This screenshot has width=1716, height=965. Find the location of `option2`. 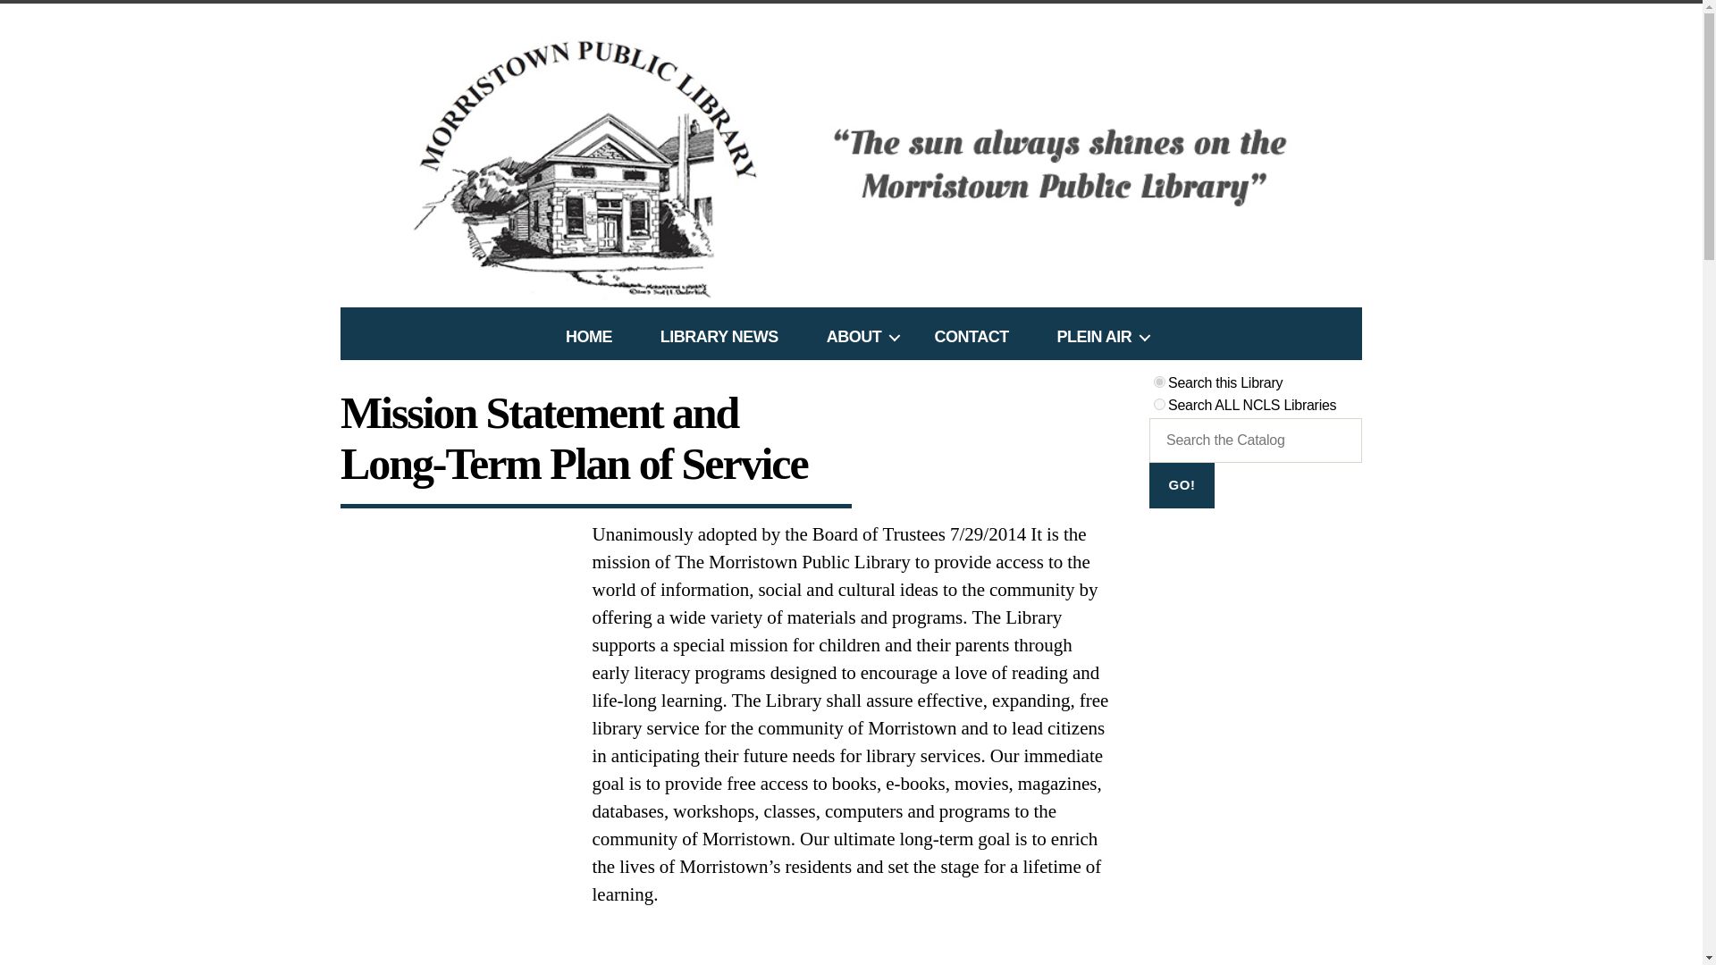

option2 is located at coordinates (1158, 404).